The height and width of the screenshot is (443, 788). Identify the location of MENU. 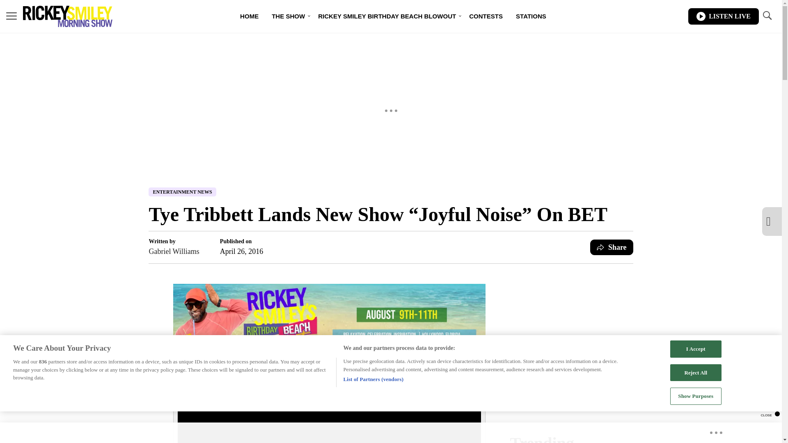
(11, 16).